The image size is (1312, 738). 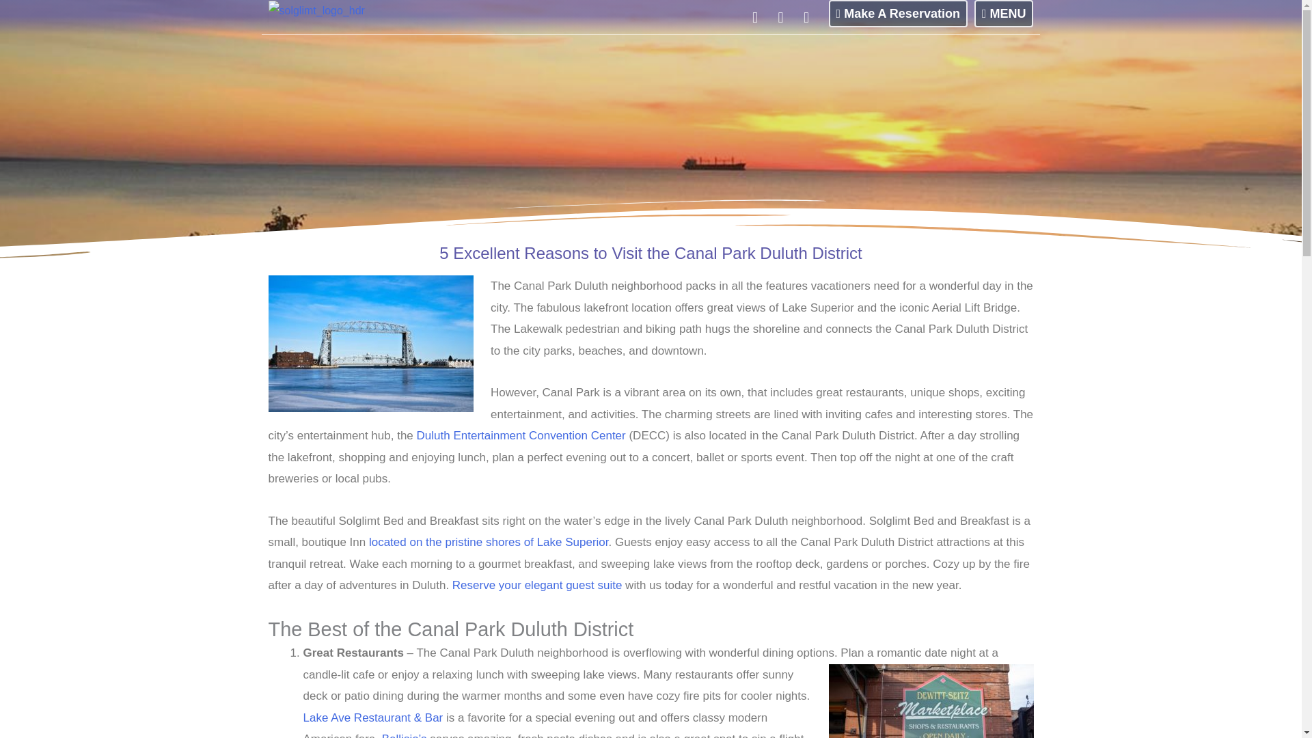 What do you see at coordinates (537, 585) in the screenshot?
I see `Reserve your elegant guest suite` at bounding box center [537, 585].